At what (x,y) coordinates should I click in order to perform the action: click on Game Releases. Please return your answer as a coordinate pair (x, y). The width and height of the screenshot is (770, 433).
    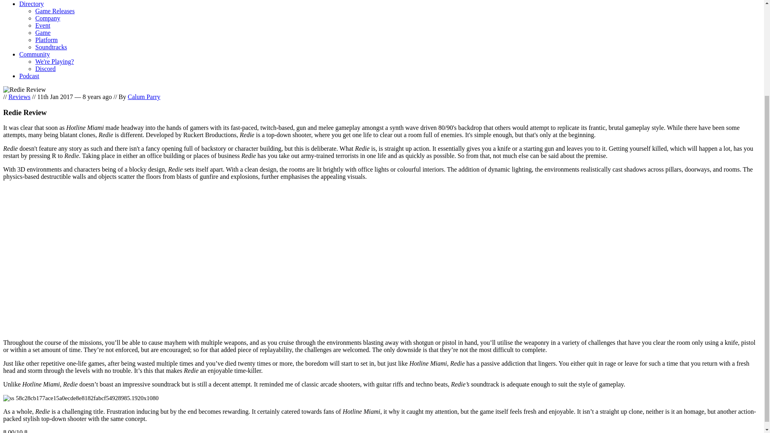
    Looking at the image, I should click on (55, 11).